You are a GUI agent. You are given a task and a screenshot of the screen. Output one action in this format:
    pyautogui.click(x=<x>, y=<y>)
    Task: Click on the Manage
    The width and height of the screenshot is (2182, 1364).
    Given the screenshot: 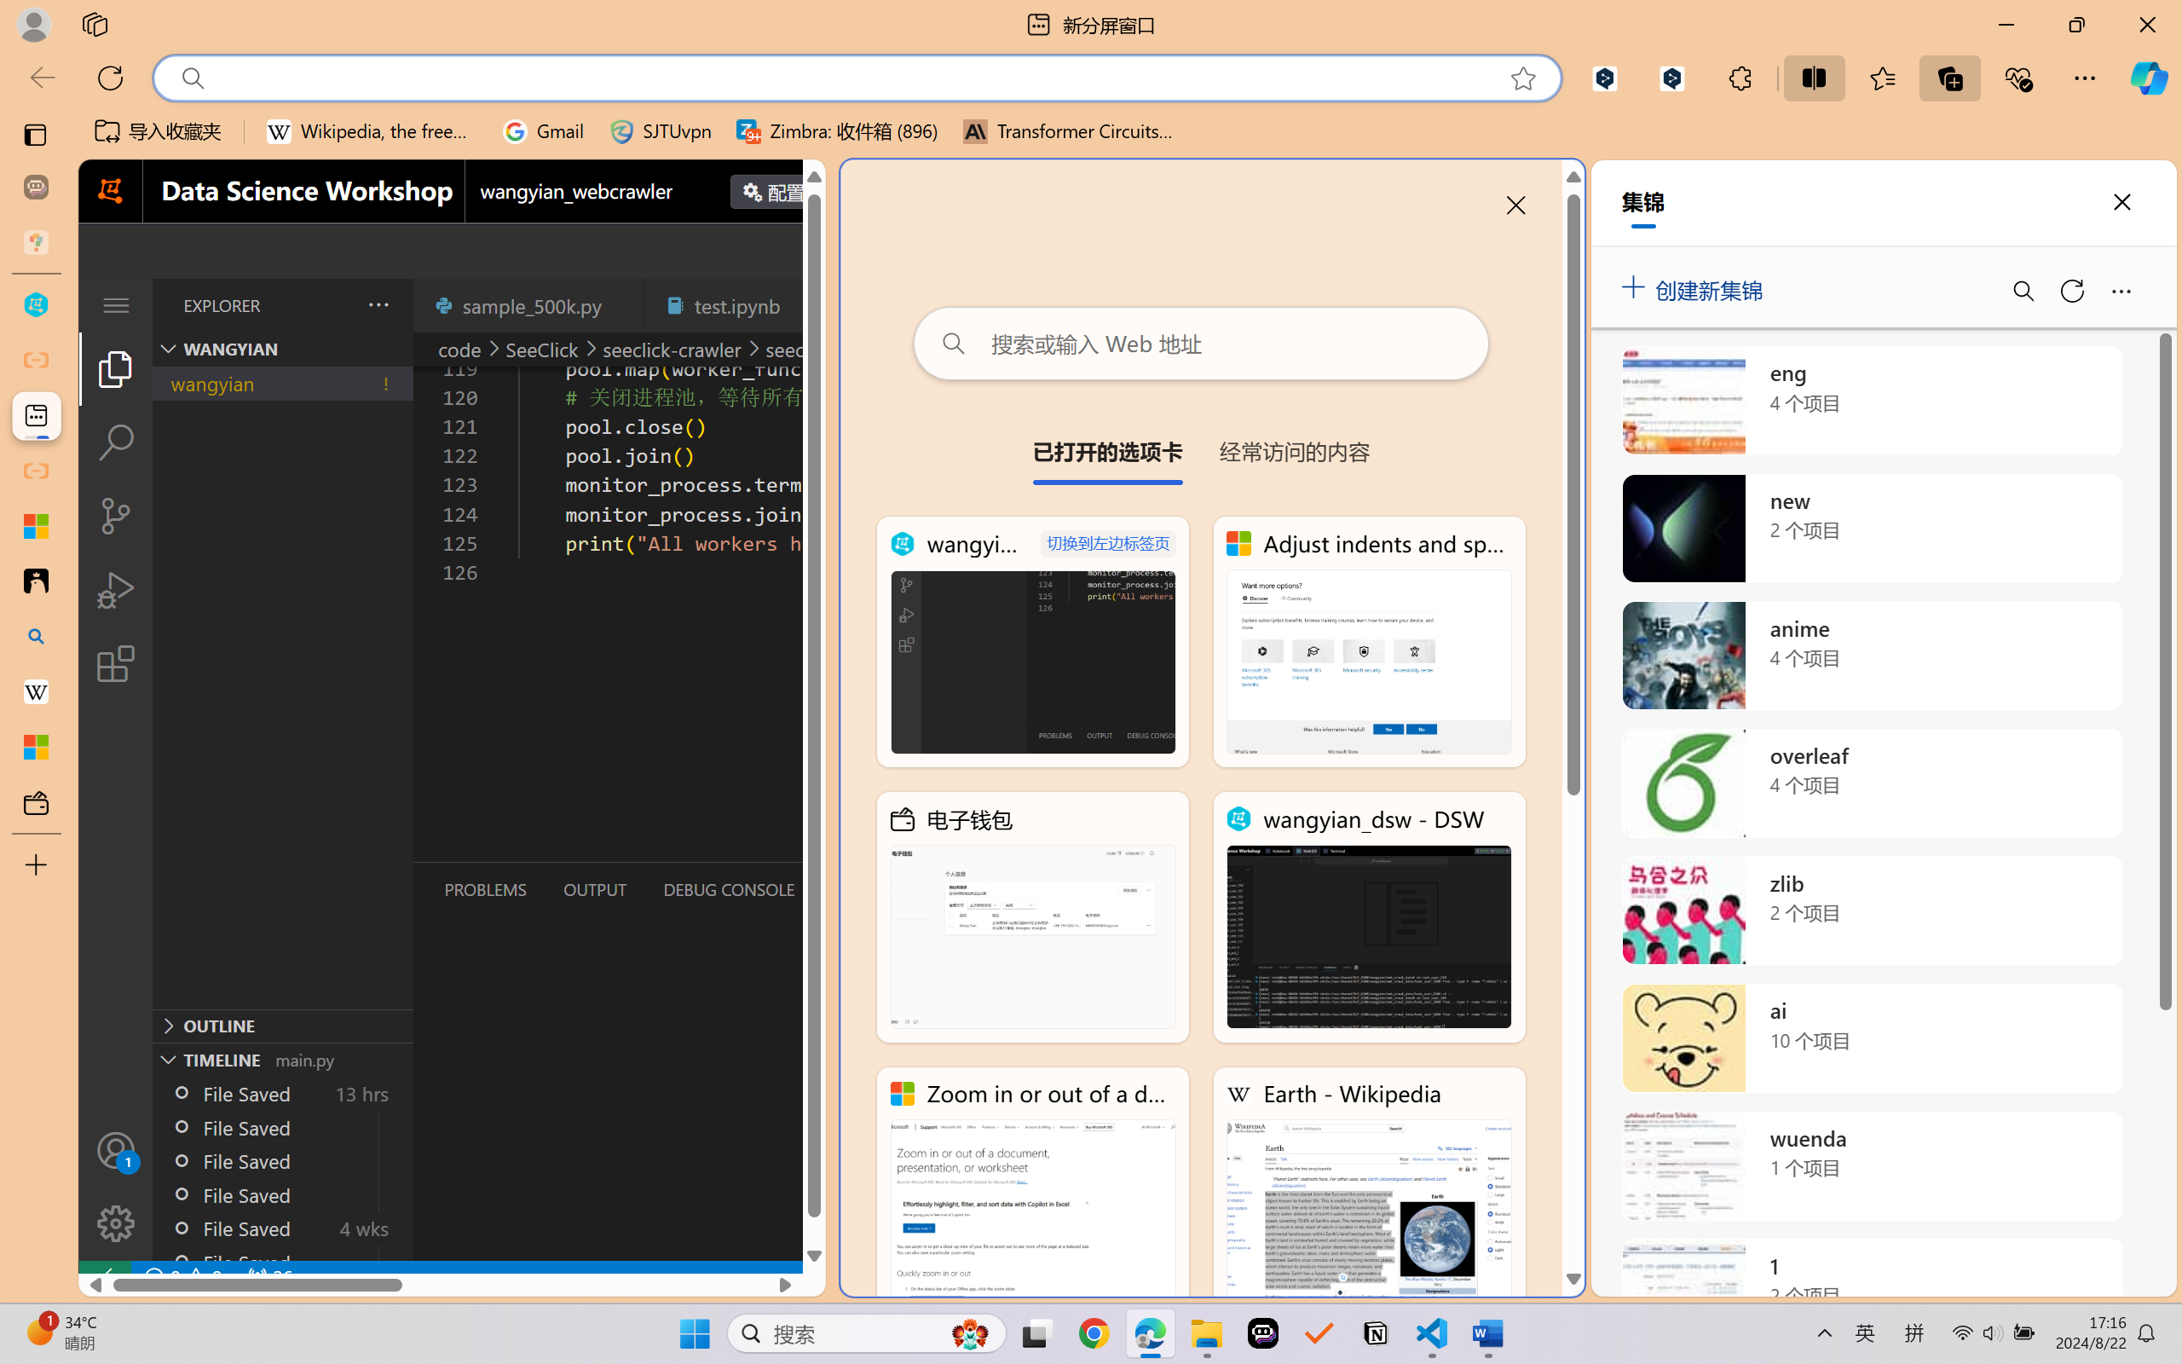 What is the action you would take?
    pyautogui.click(x=116, y=1187)
    